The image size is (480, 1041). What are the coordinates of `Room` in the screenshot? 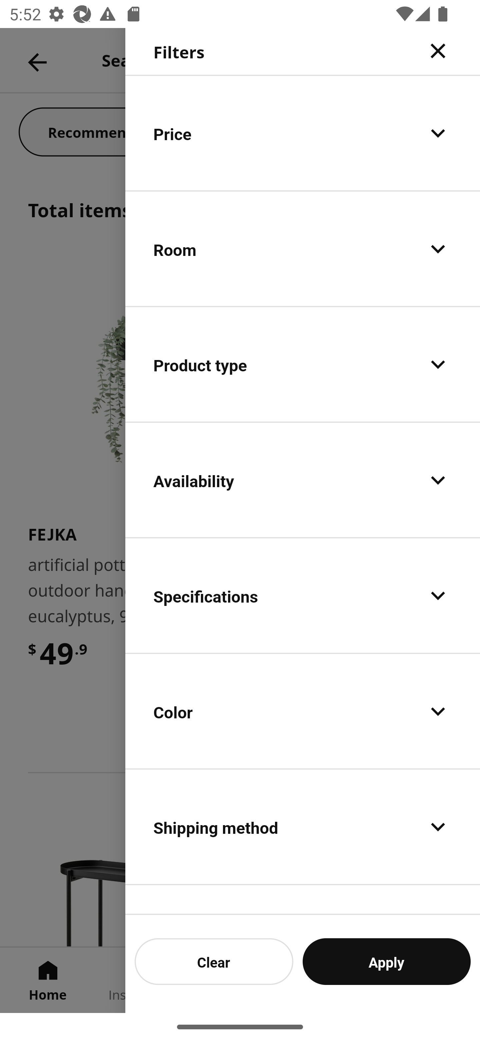 It's located at (303, 249).